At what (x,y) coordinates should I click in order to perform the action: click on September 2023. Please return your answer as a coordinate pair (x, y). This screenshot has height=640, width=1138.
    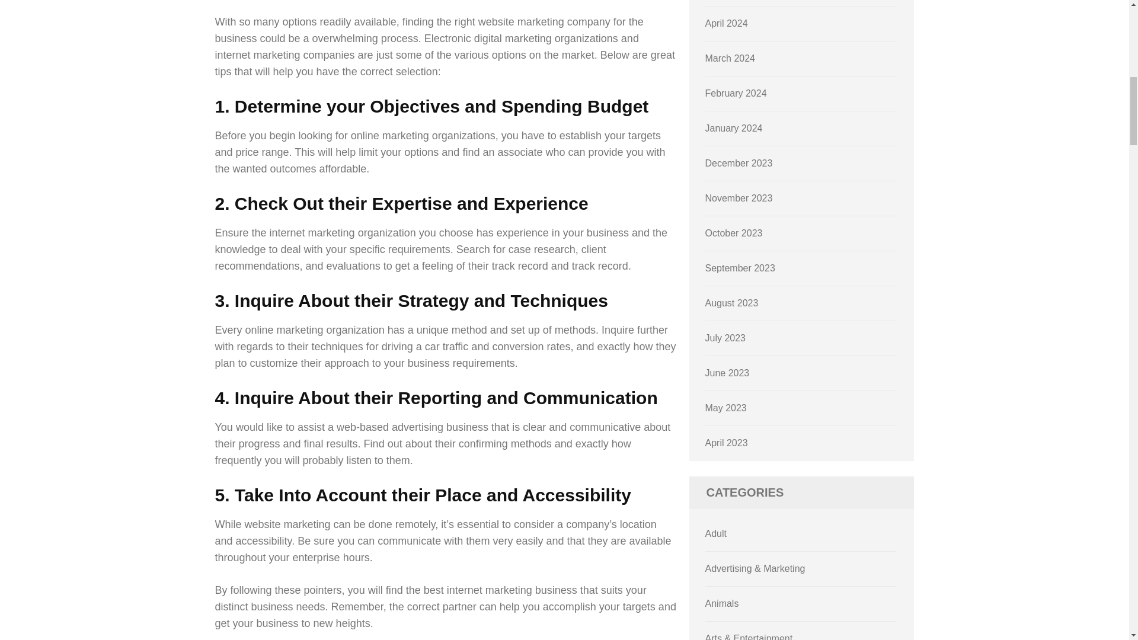
    Looking at the image, I should click on (740, 268).